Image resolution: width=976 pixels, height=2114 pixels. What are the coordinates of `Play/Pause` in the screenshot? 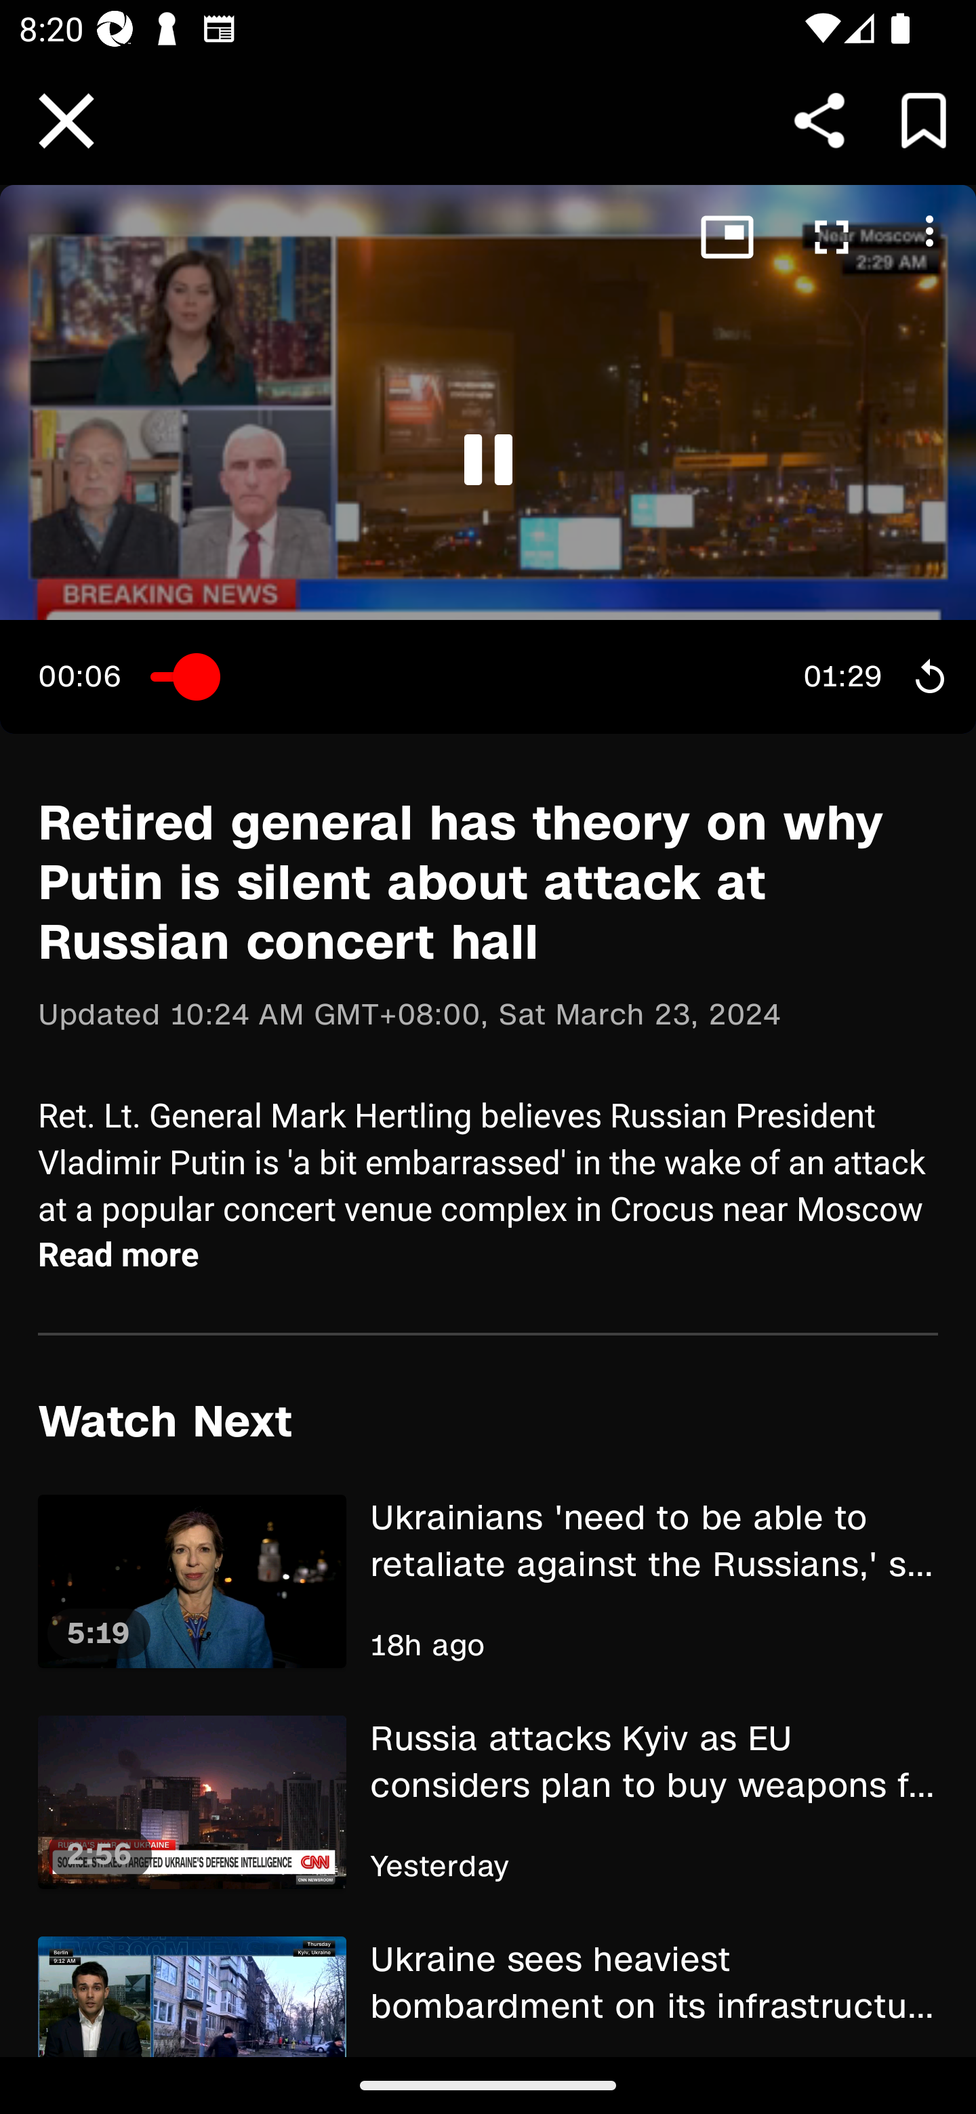 It's located at (488, 461).